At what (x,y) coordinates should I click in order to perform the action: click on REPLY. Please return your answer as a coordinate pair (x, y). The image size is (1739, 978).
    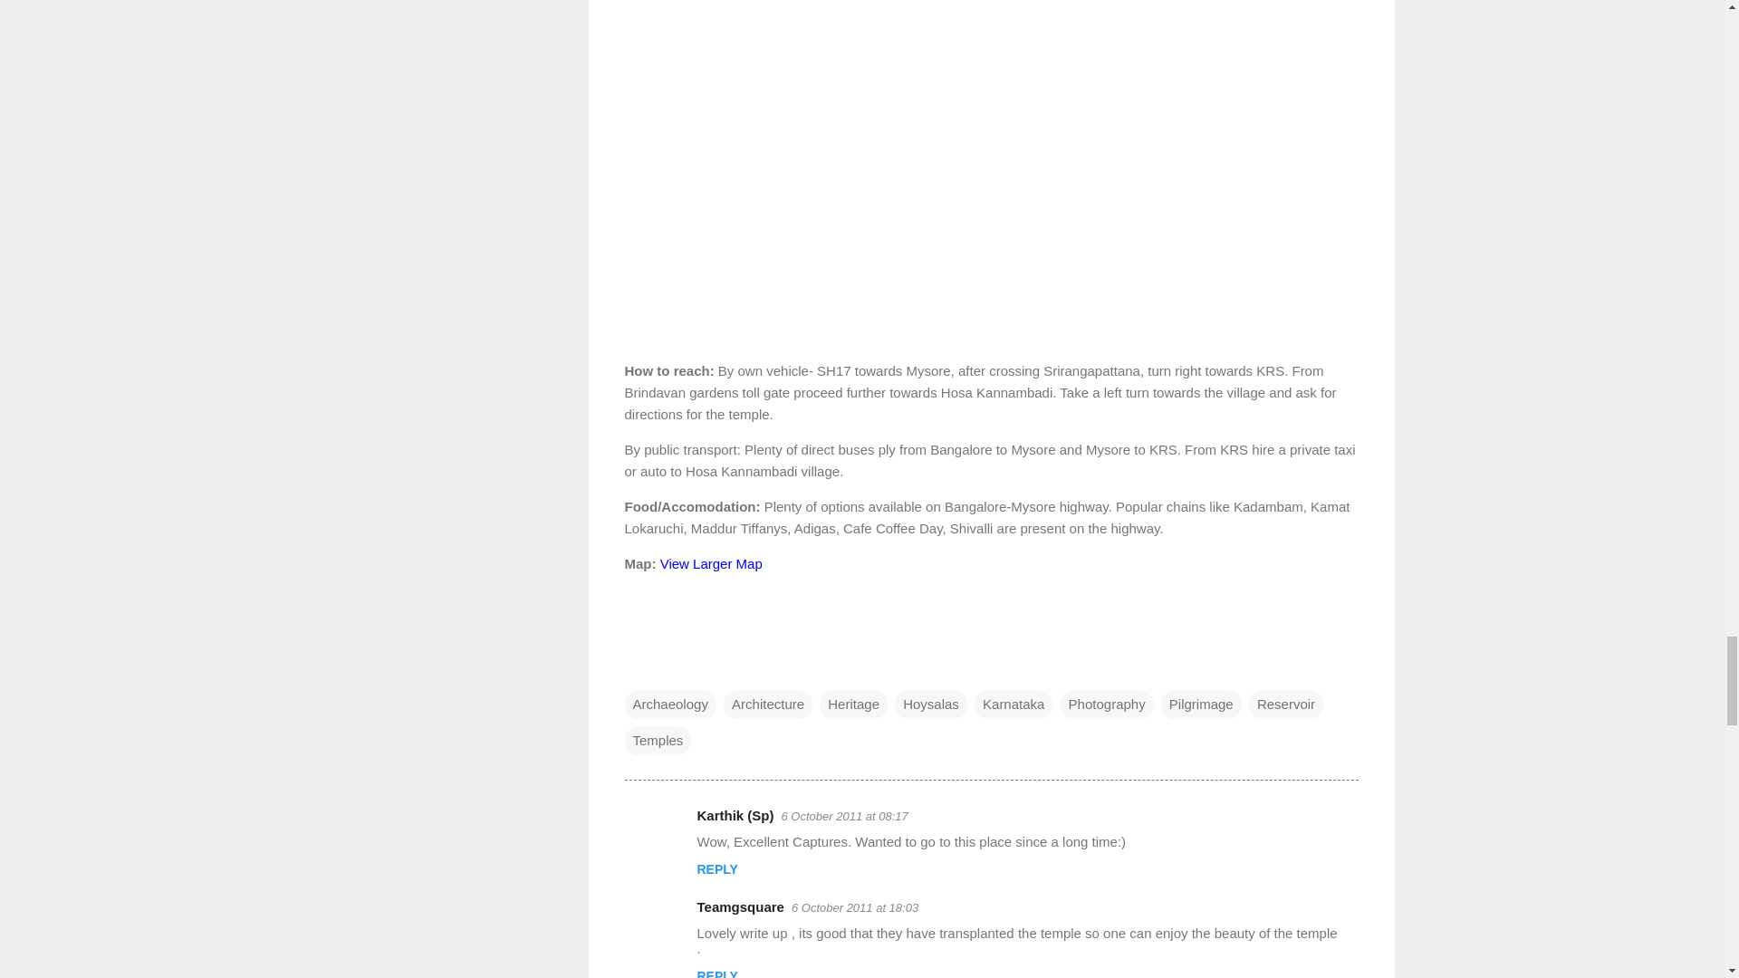
    Looking at the image, I should click on (717, 868).